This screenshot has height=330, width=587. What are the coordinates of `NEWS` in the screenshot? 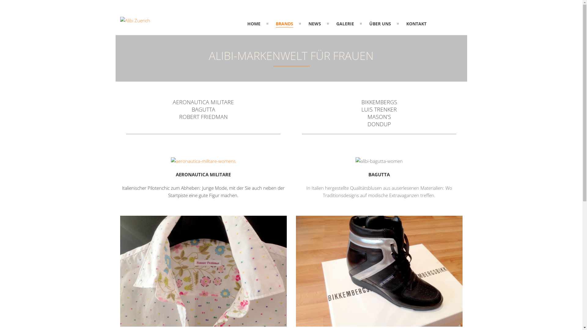 It's located at (315, 24).